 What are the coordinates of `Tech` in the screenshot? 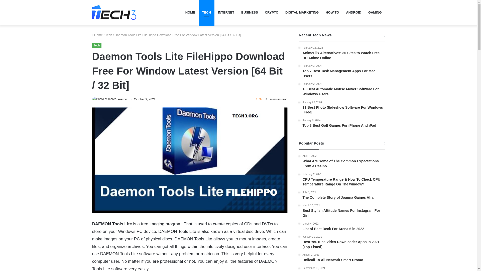 It's located at (97, 45).